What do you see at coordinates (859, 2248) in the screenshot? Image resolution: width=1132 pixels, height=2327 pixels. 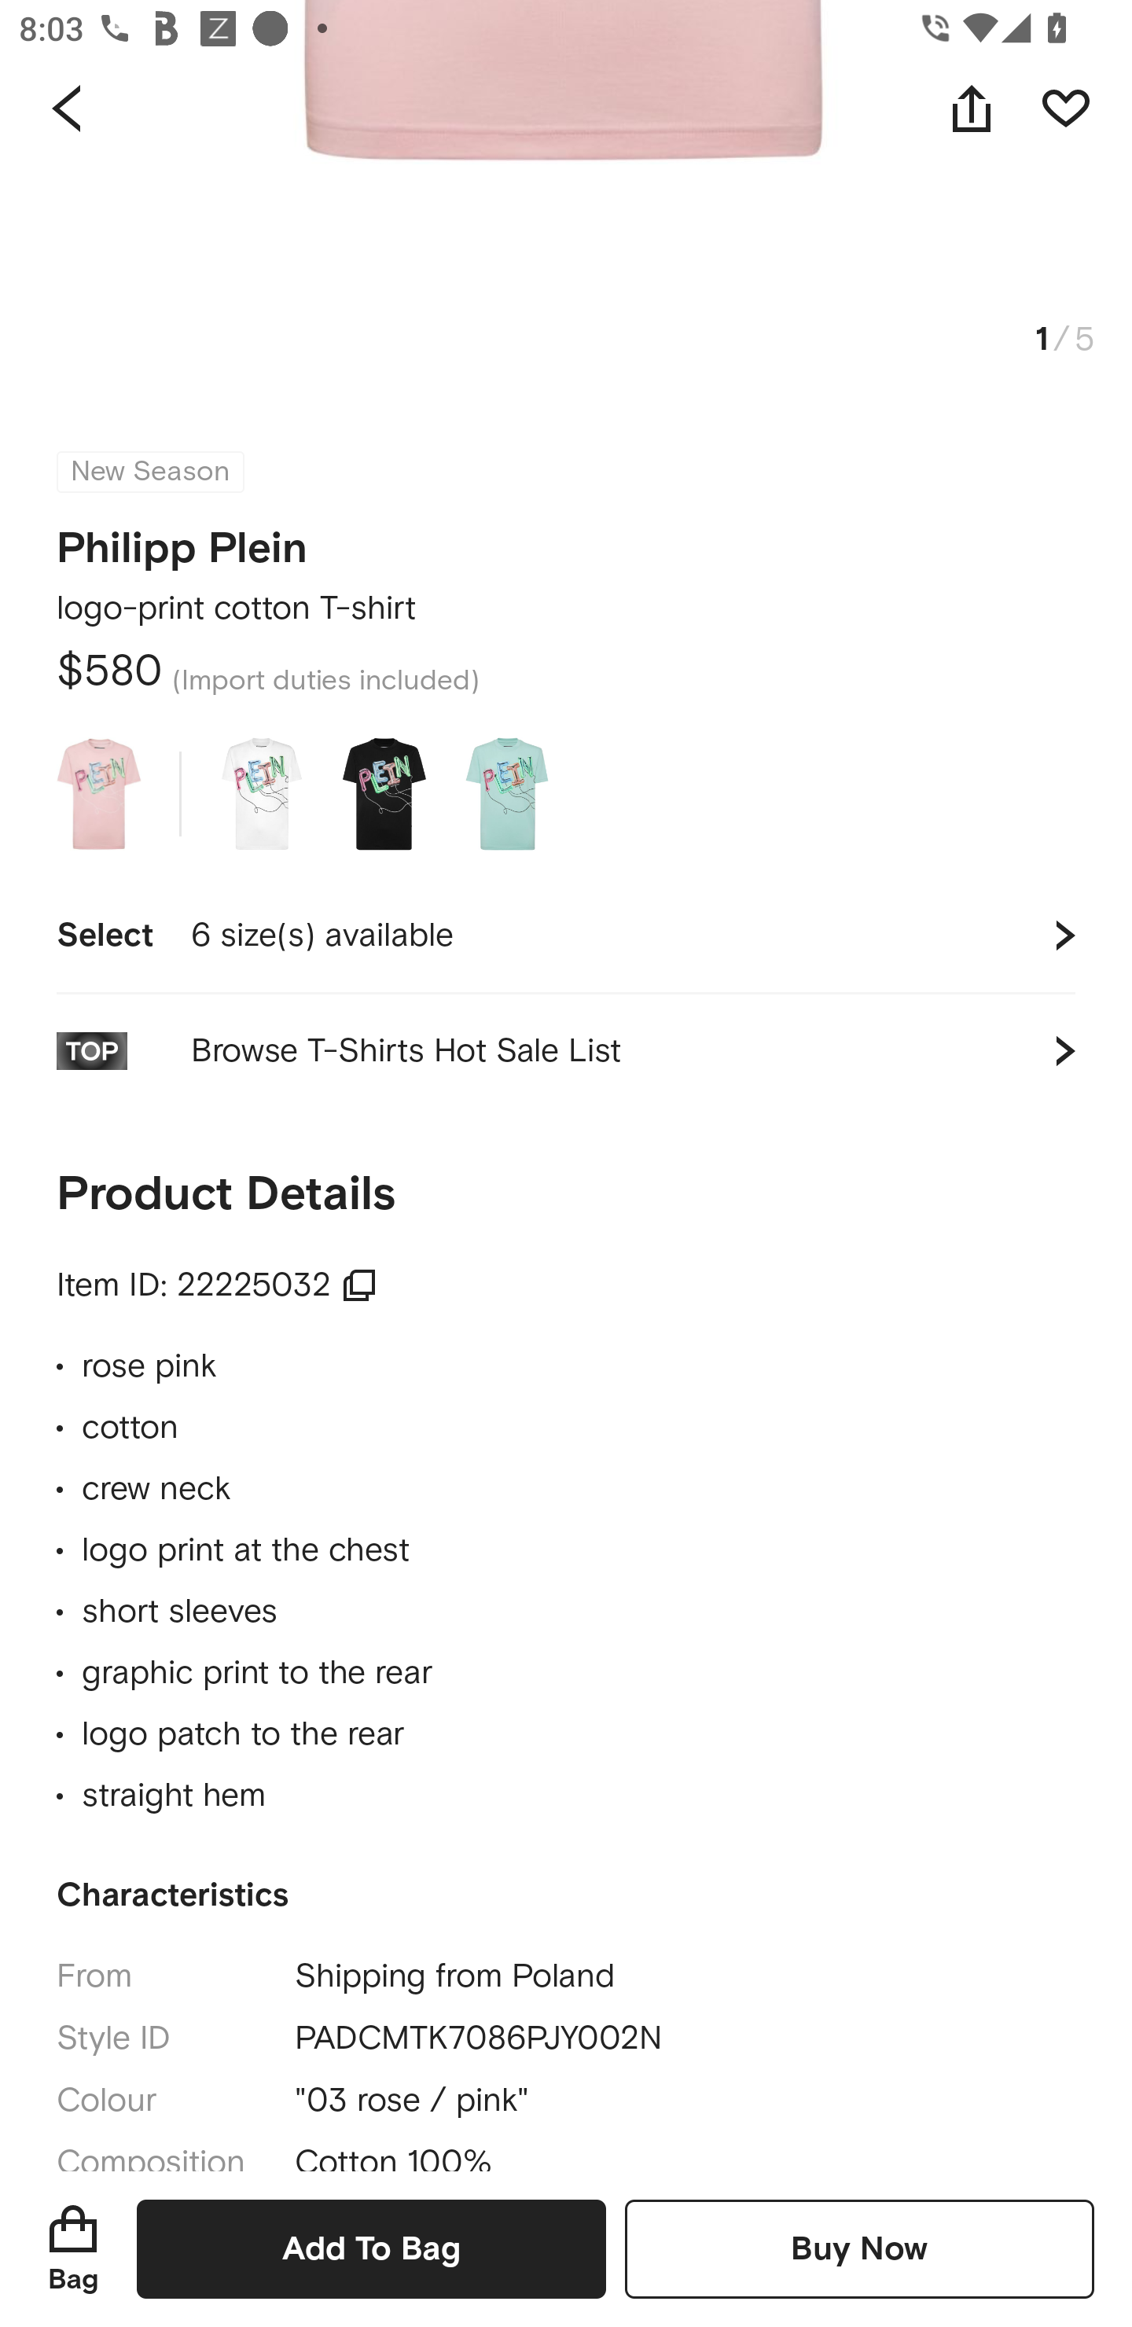 I see `Buy Now` at bounding box center [859, 2248].